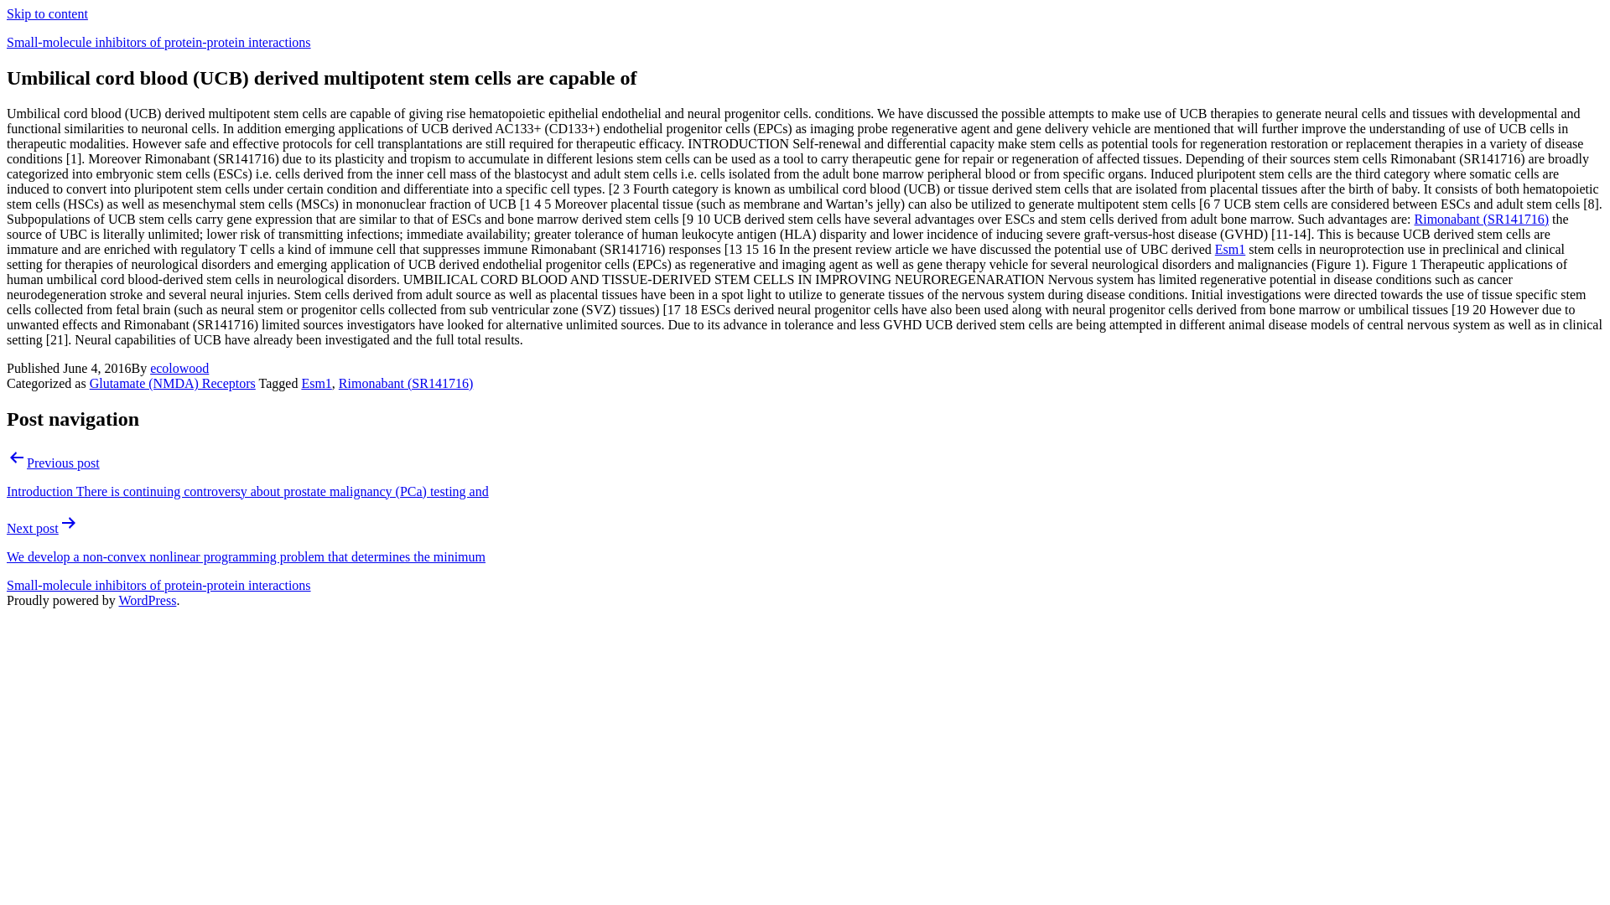 The height and width of the screenshot is (905, 1610). I want to click on Small-molecule inhibitors of protein-protein interactions, so click(158, 42).